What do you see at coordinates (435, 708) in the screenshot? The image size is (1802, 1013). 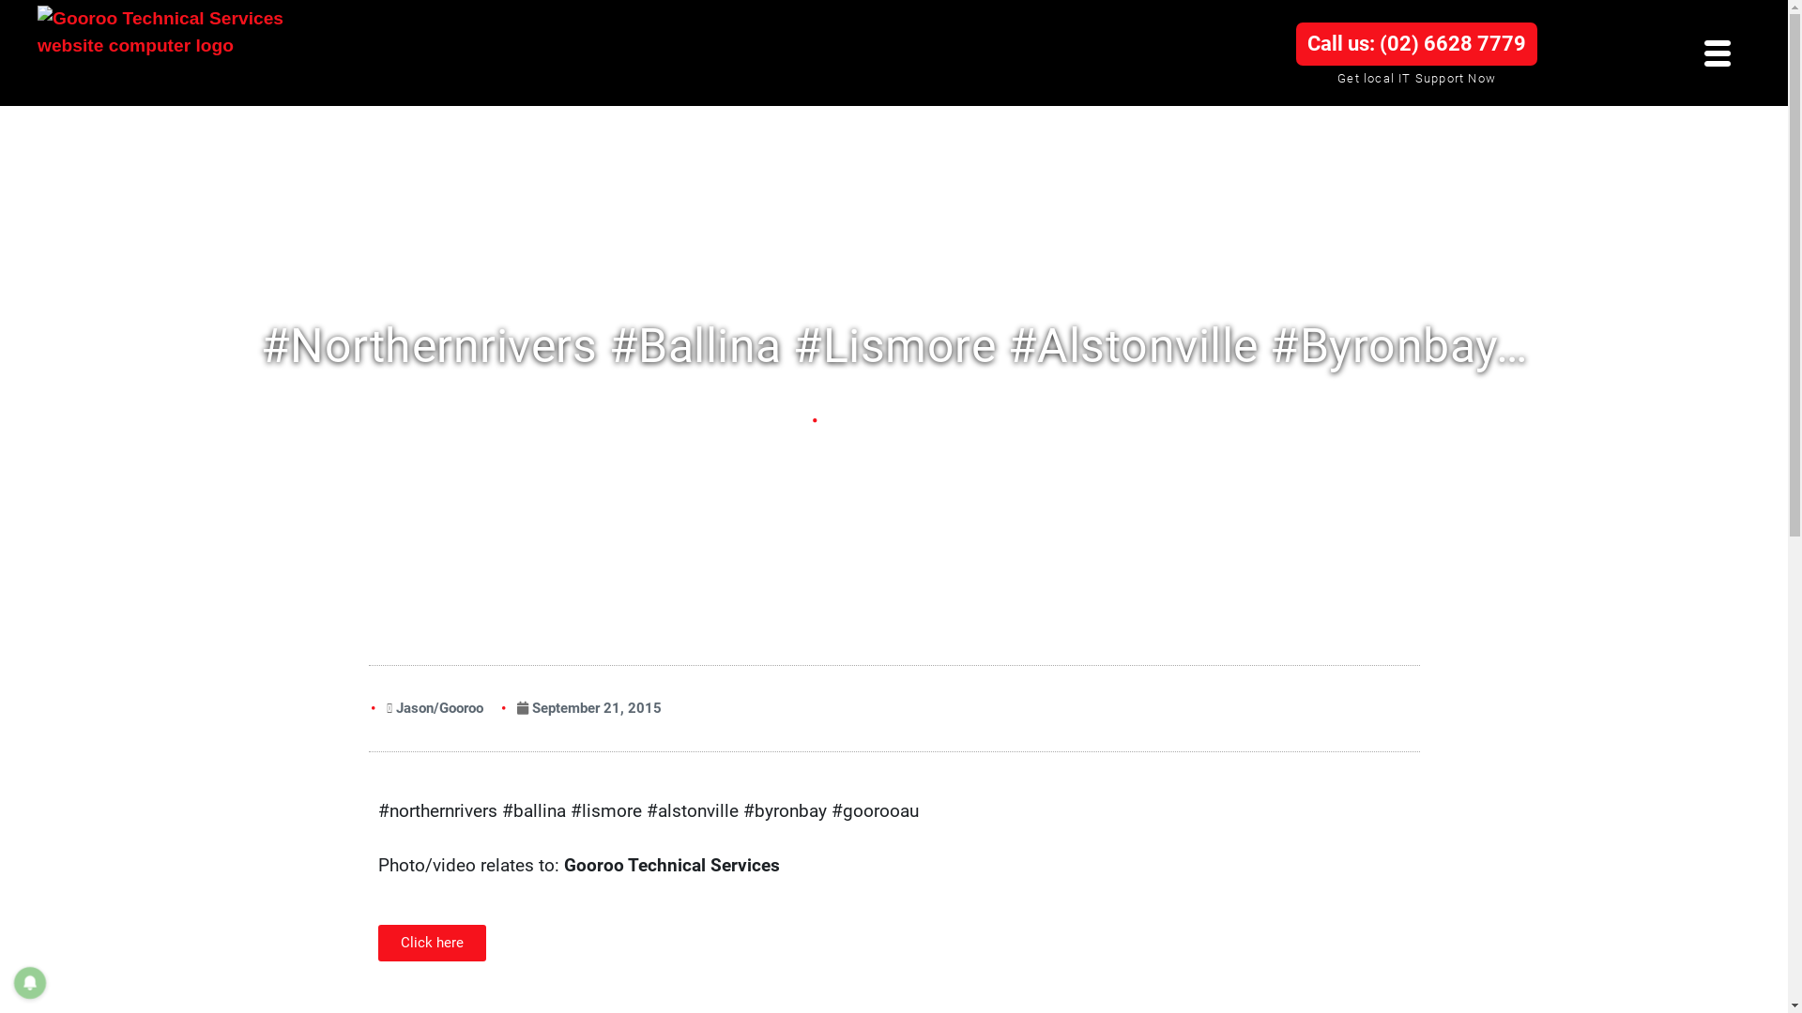 I see `Jason/Gooroo` at bounding box center [435, 708].